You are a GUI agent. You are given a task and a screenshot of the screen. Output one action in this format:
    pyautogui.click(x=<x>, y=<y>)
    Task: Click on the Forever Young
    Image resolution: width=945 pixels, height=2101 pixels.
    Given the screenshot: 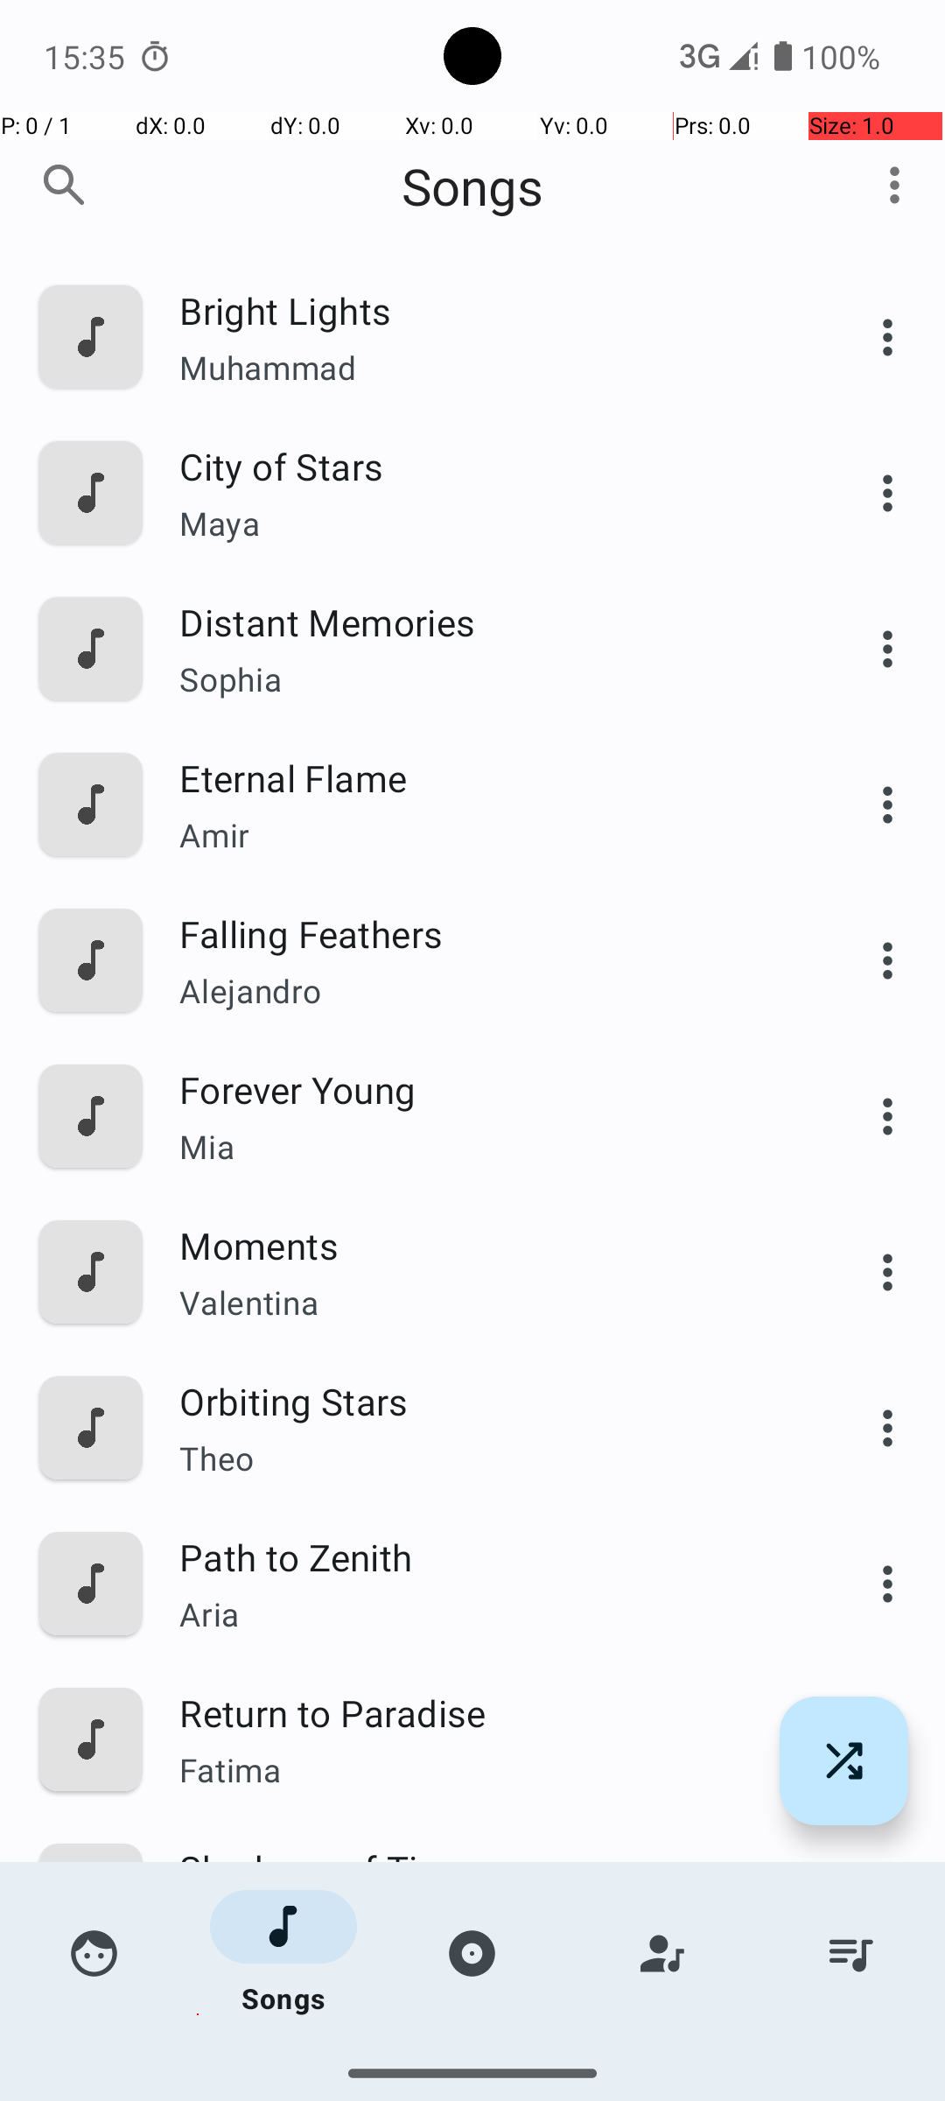 What is the action you would take?
    pyautogui.click(x=487, y=1089)
    